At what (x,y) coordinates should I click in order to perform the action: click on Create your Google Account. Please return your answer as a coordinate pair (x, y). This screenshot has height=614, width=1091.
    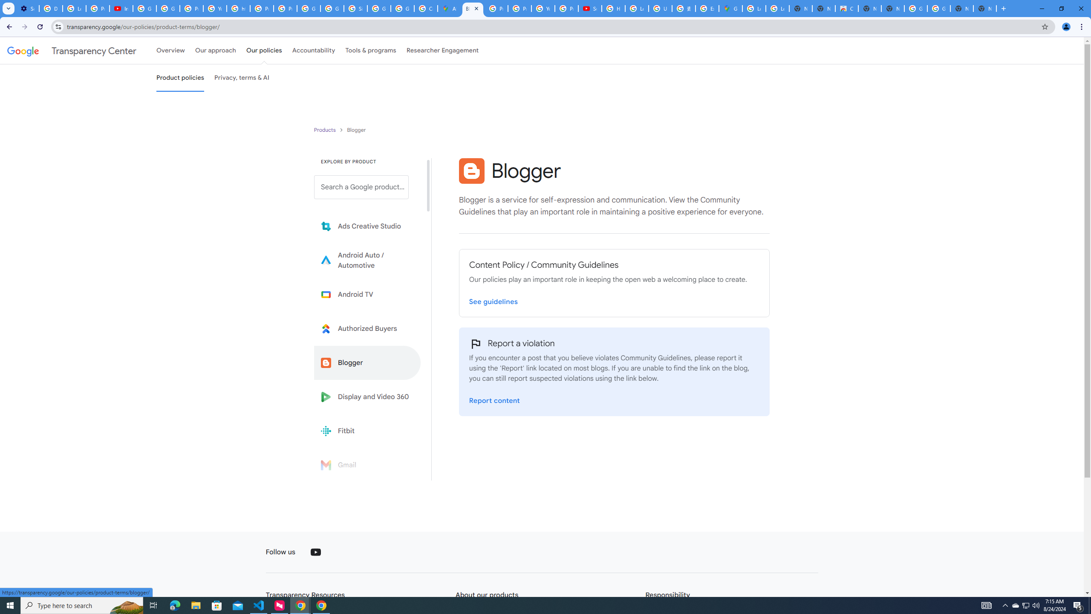
    Looking at the image, I should click on (426, 9).